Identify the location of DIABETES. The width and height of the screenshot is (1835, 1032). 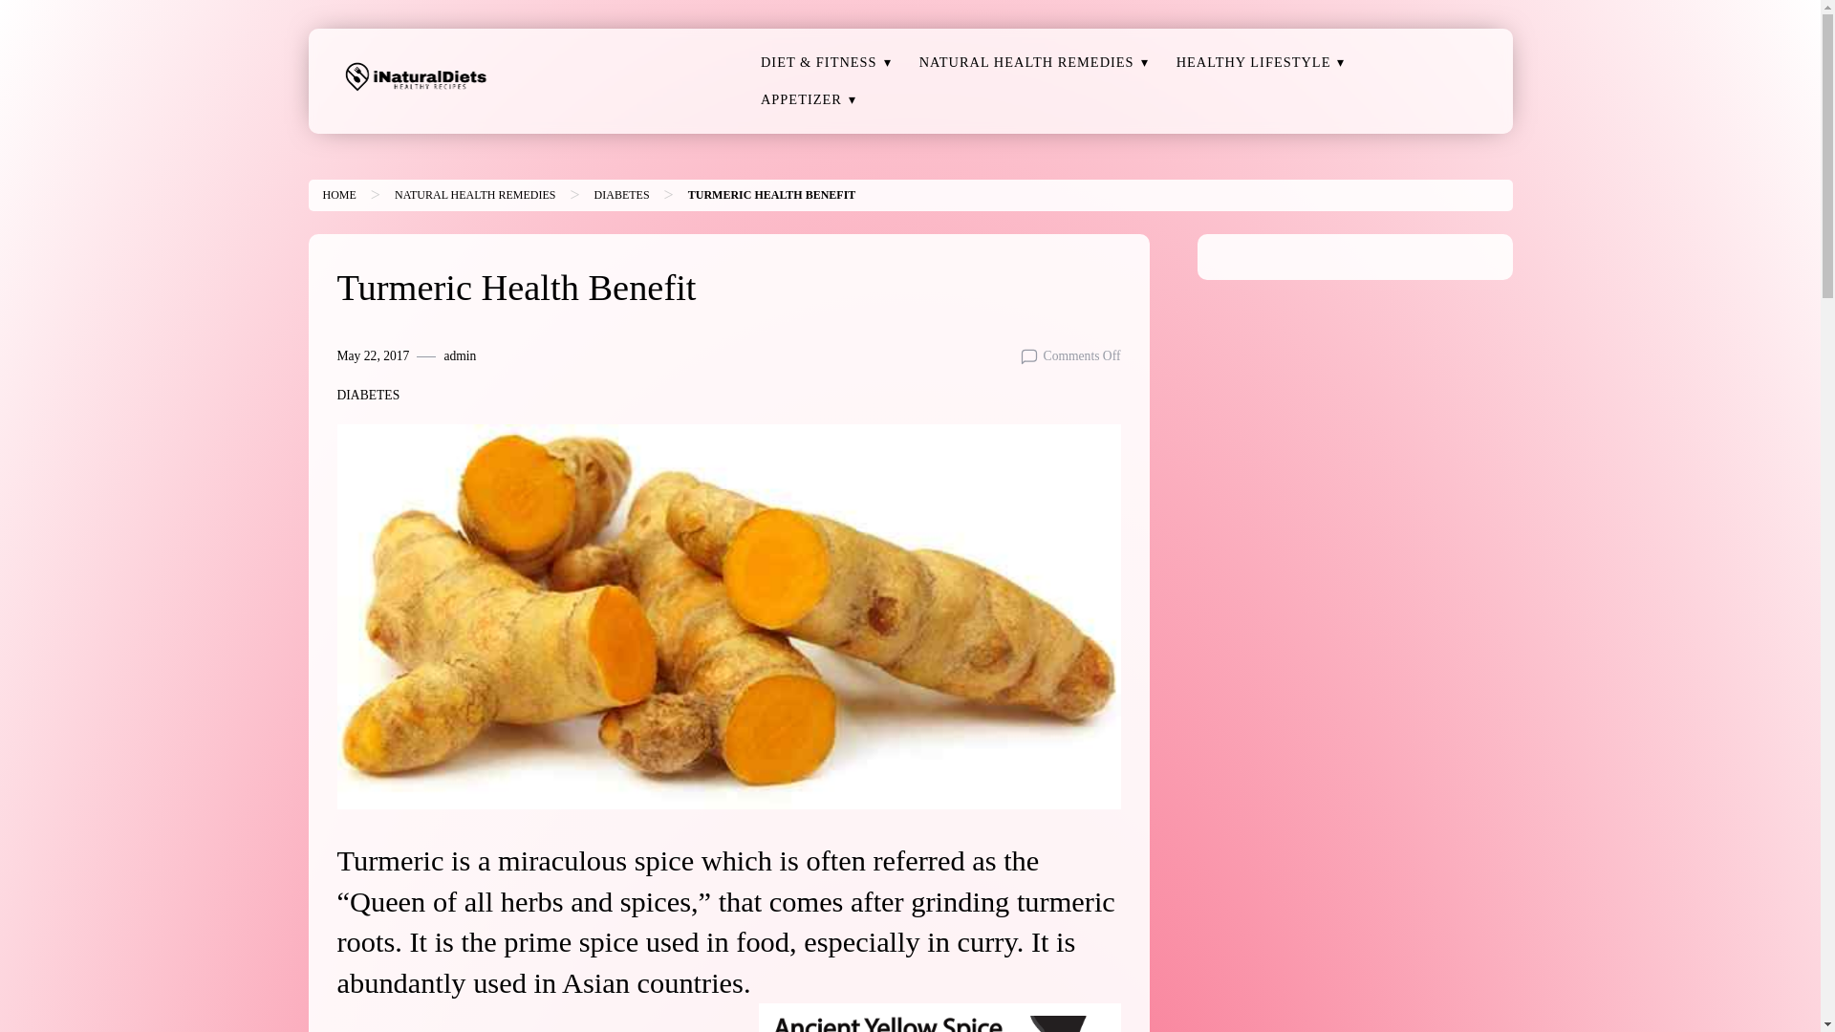
(621, 194).